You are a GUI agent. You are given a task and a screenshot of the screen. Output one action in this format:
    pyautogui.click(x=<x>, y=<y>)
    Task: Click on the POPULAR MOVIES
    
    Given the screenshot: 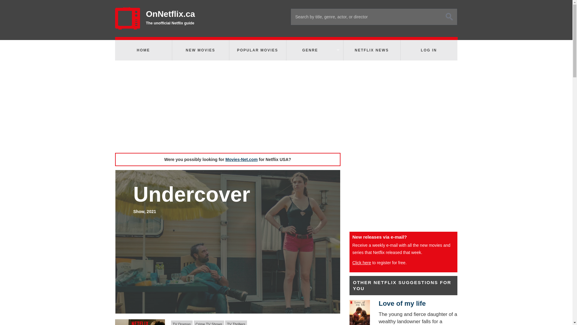 What is the action you would take?
    pyautogui.click(x=257, y=50)
    